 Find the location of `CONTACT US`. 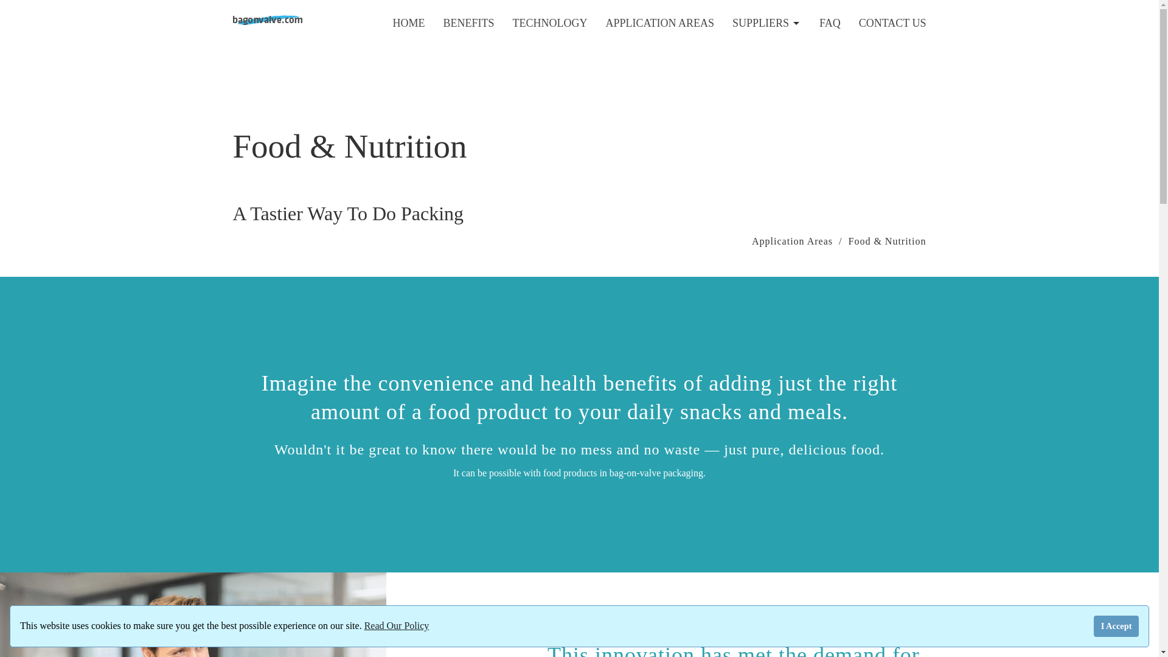

CONTACT US is located at coordinates (892, 24).